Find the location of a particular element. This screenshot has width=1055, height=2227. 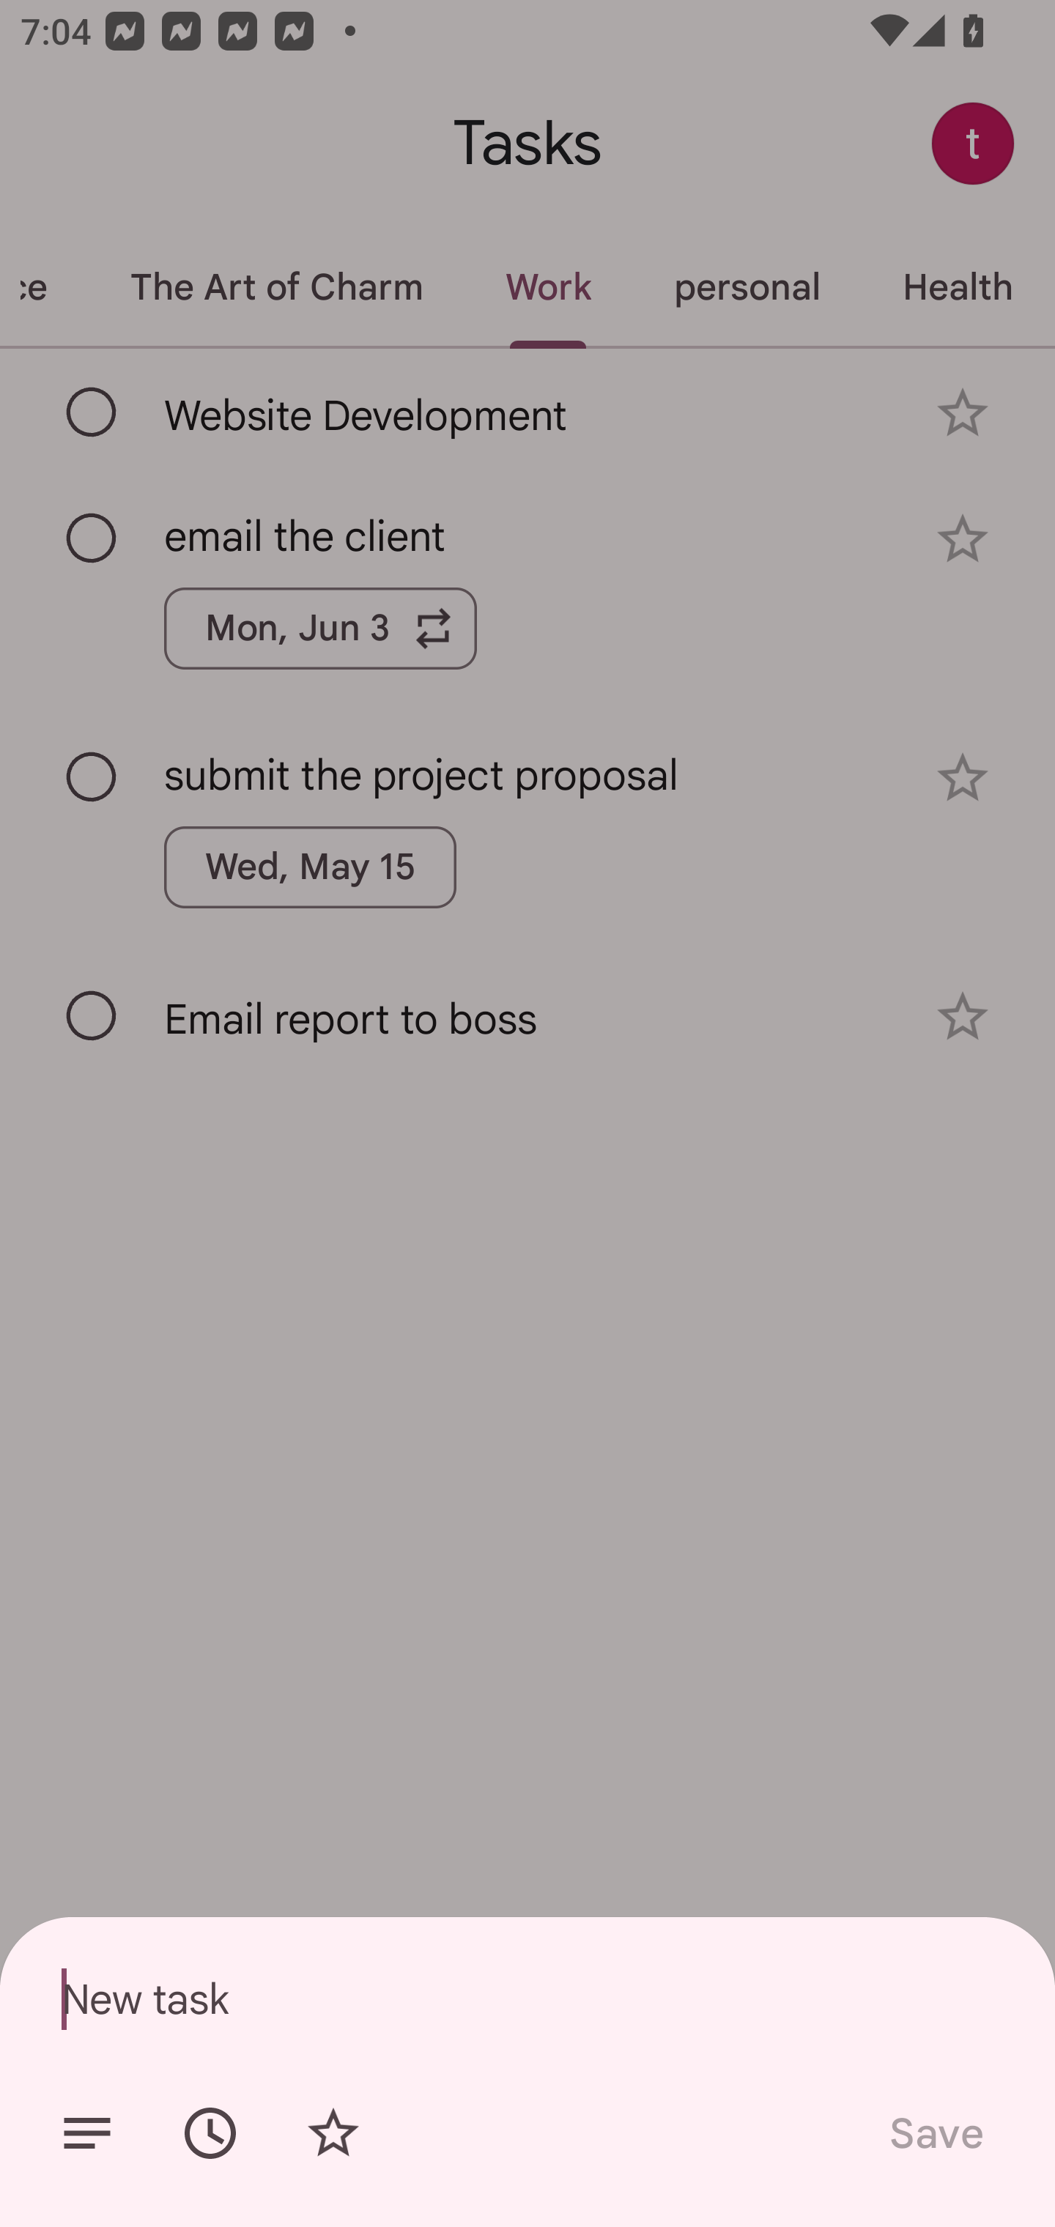

New task is located at coordinates (527, 1998).